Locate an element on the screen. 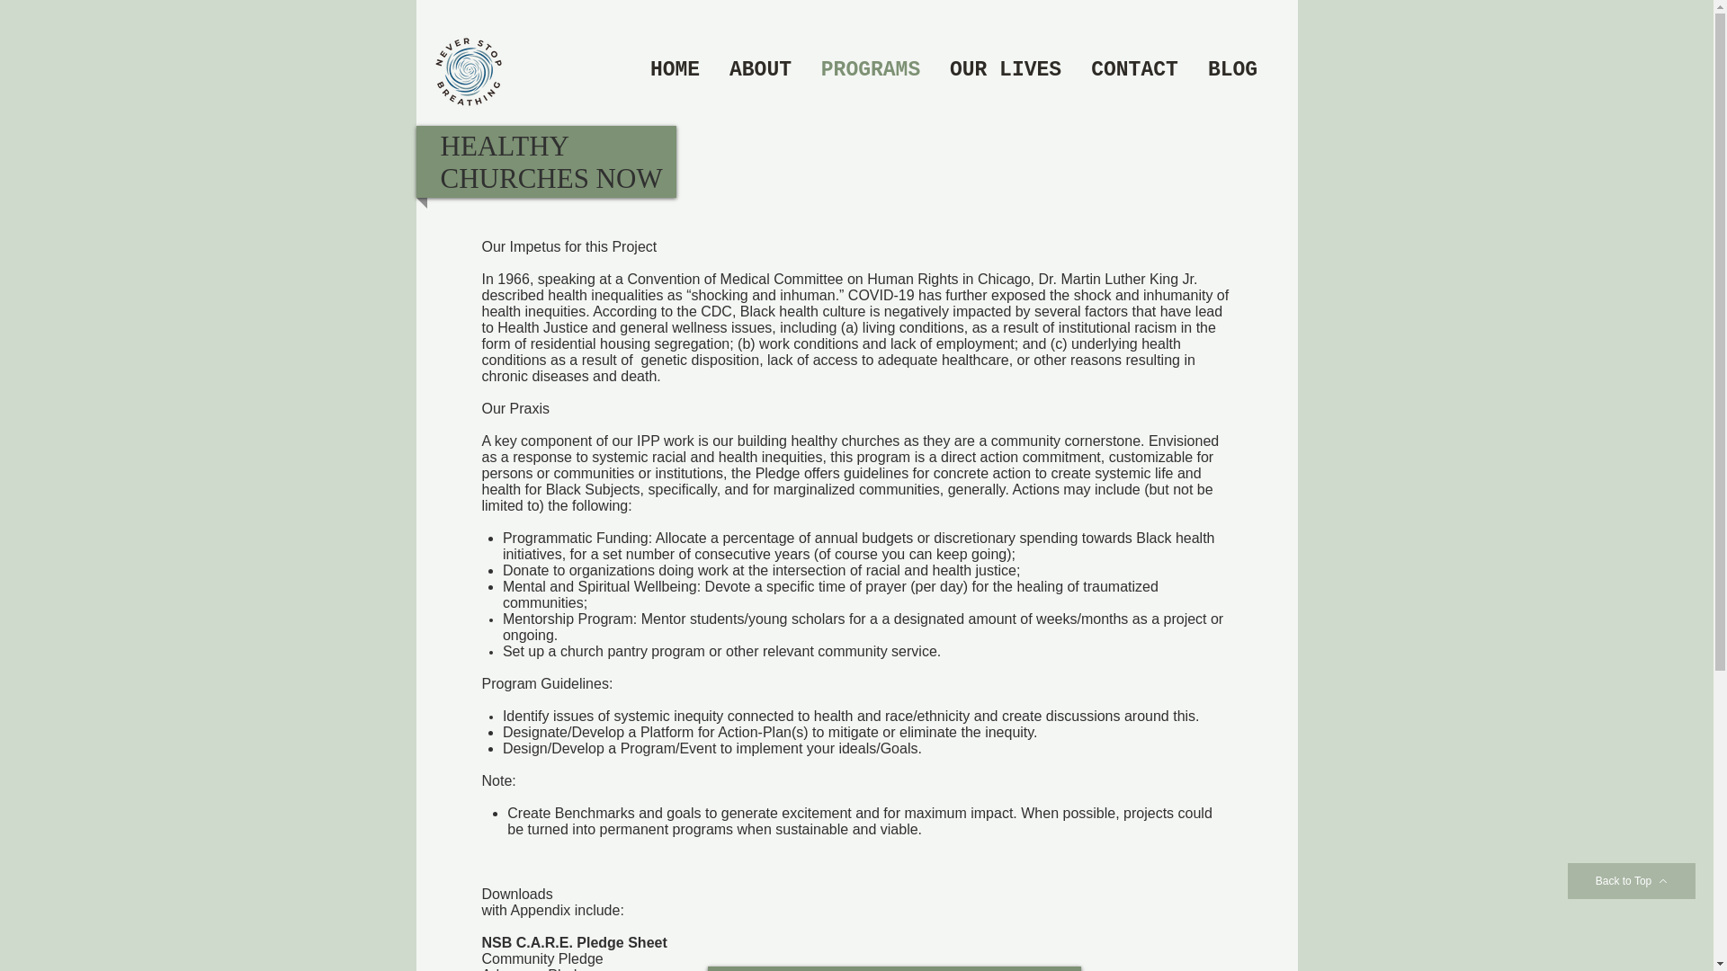 The height and width of the screenshot is (971, 1727). BLOG is located at coordinates (1232, 69).